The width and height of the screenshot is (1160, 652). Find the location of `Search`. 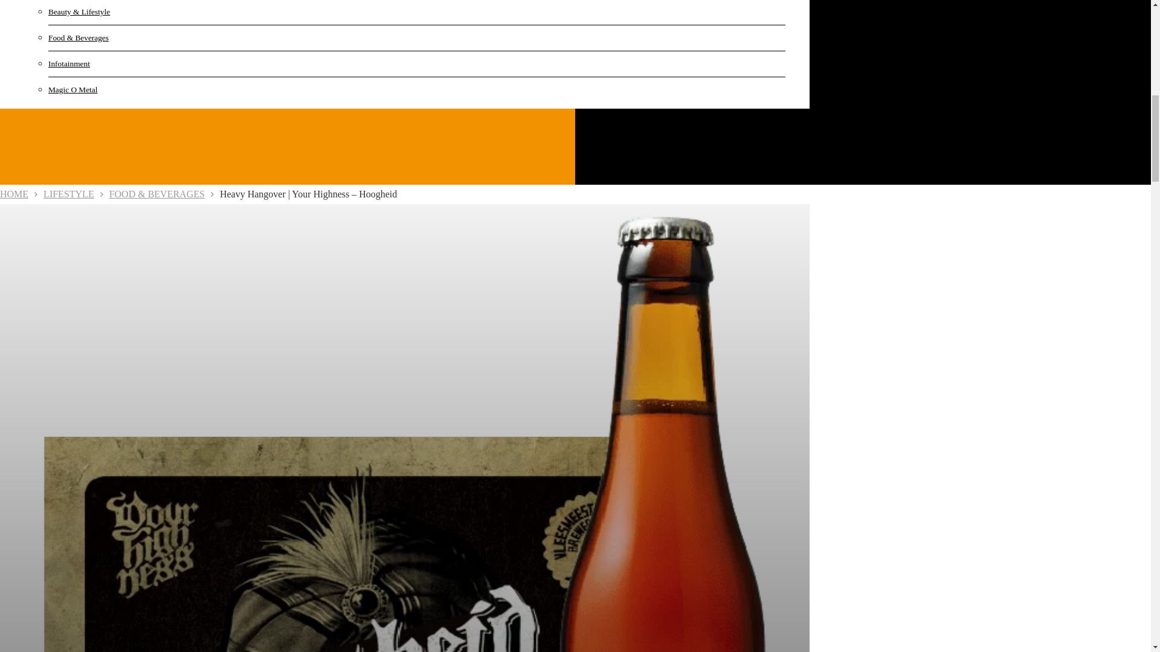

Search is located at coordinates (1016, 76).